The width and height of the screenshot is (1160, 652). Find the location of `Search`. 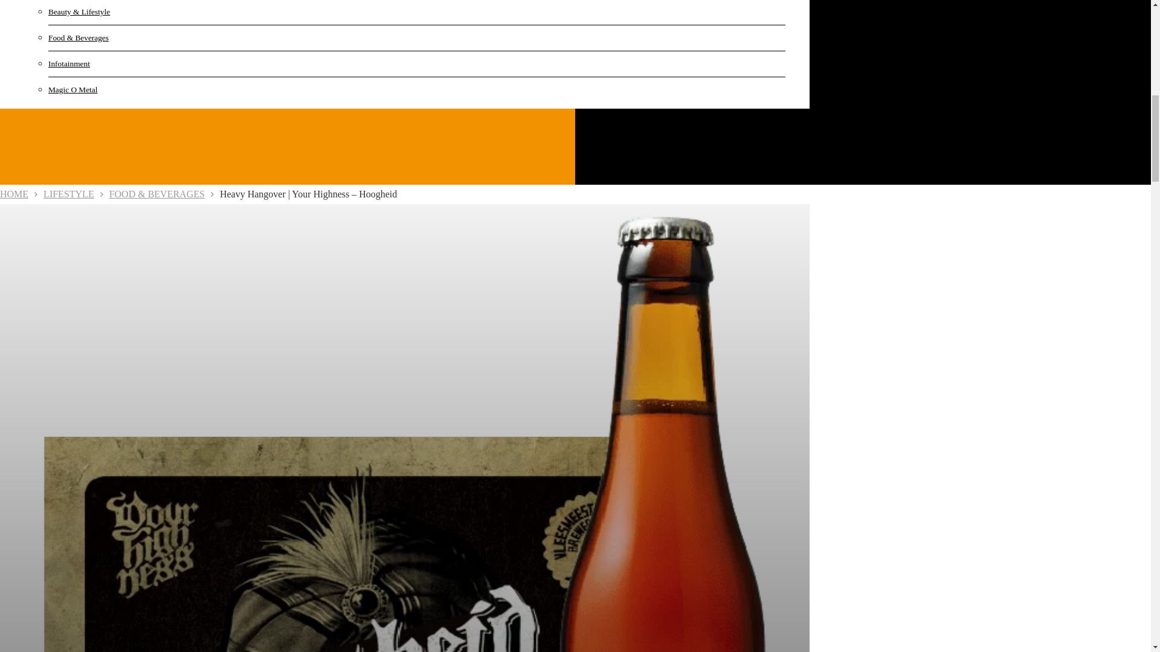

Search is located at coordinates (1016, 76).